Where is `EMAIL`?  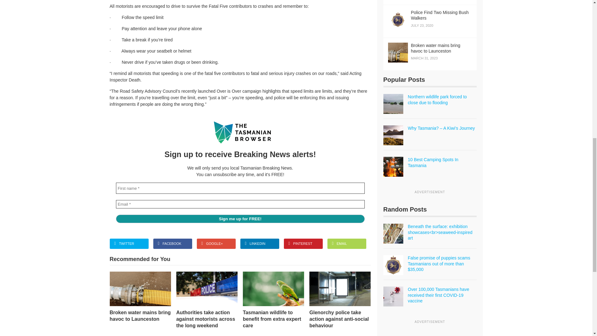
EMAIL is located at coordinates (346, 244).